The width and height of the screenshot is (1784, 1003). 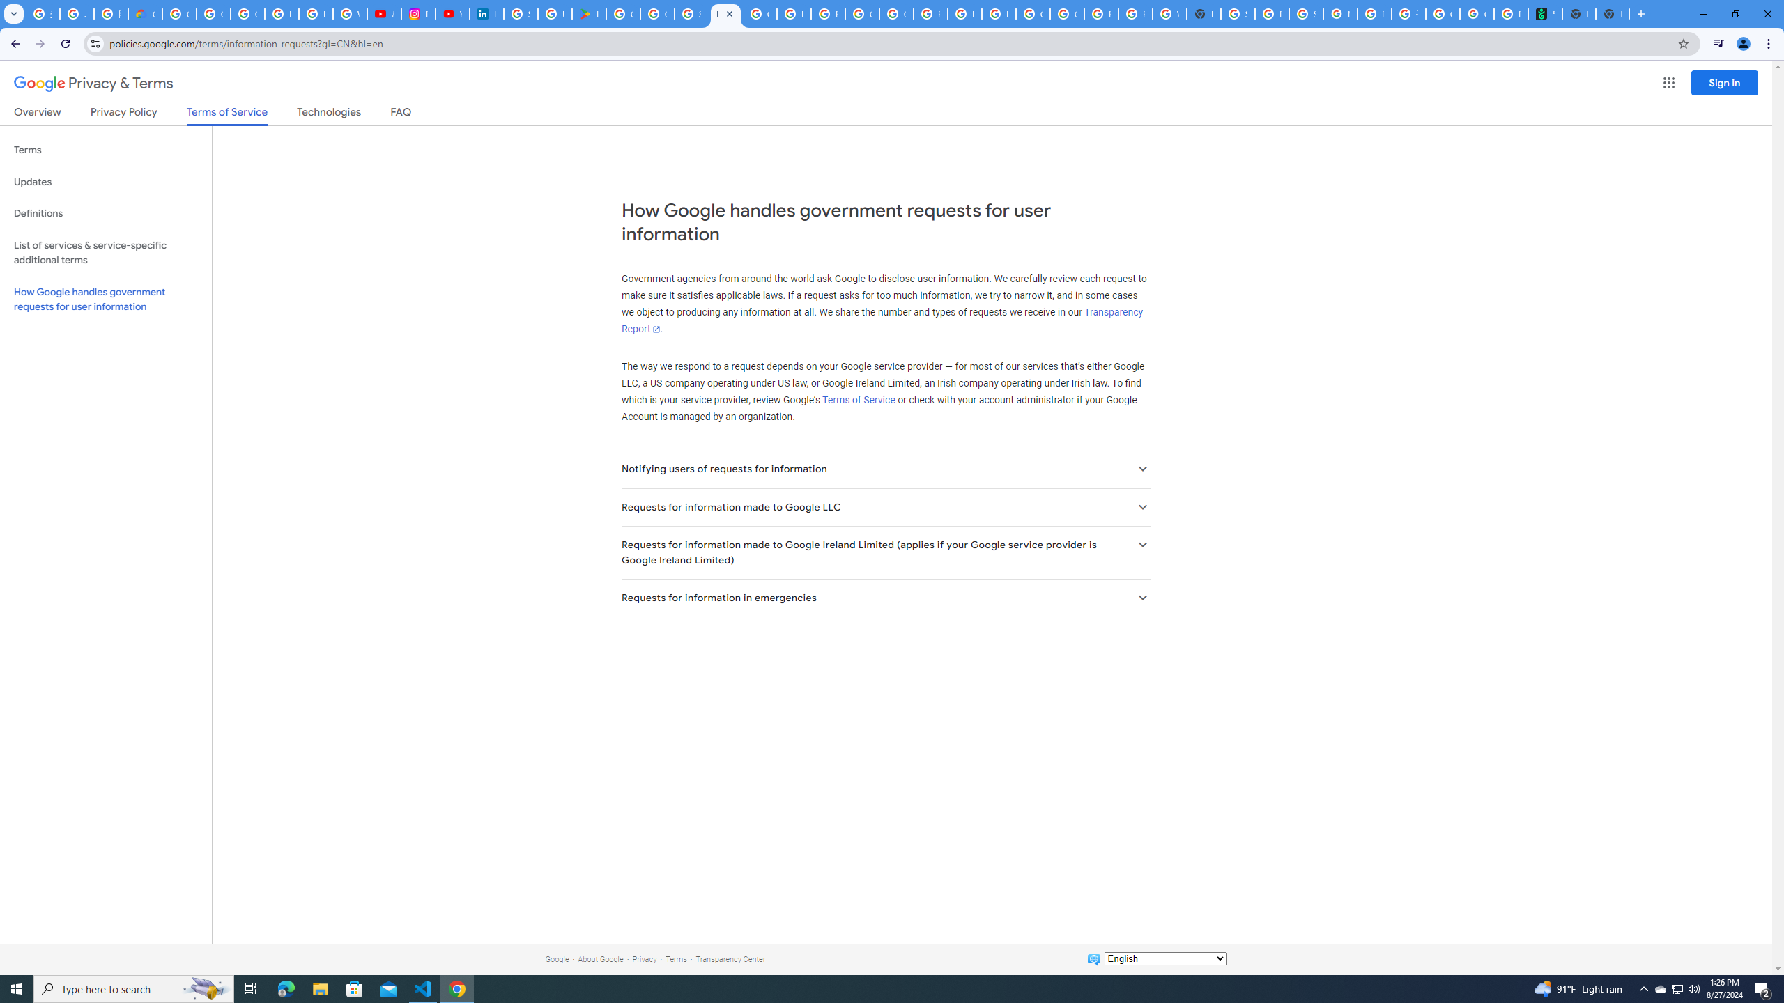 What do you see at coordinates (385, 14) in the screenshot?
I see `#nbabasketballhighlights - YouTube` at bounding box center [385, 14].